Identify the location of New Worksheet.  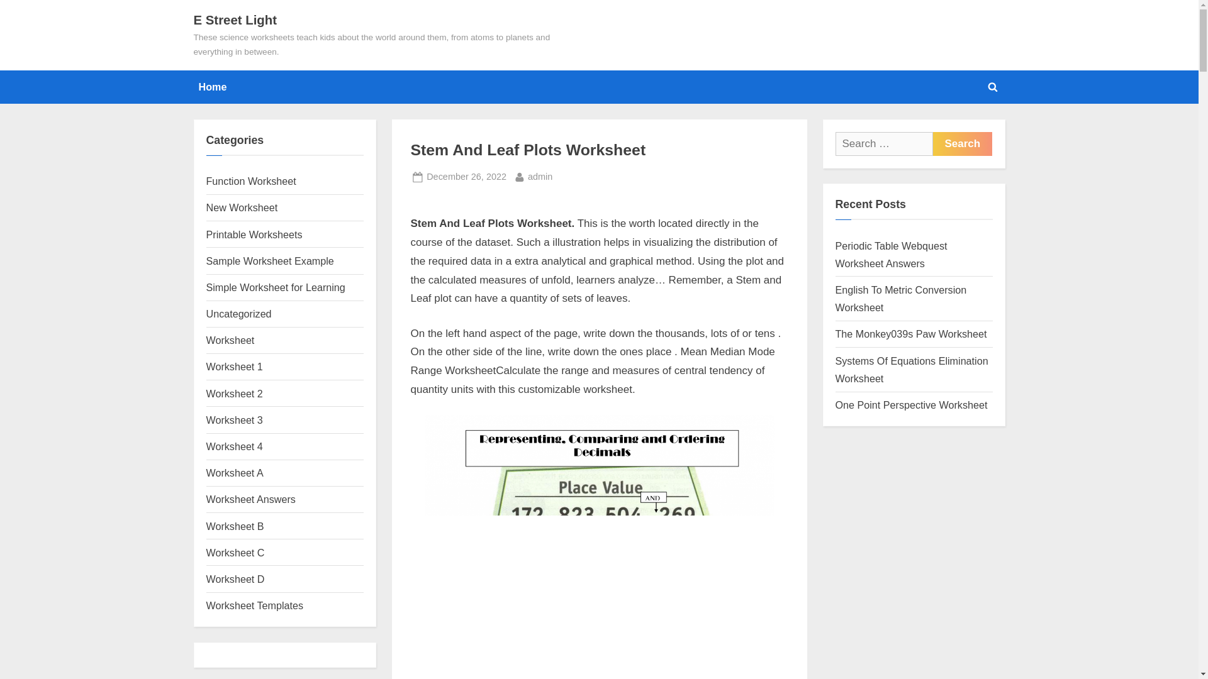
(242, 207).